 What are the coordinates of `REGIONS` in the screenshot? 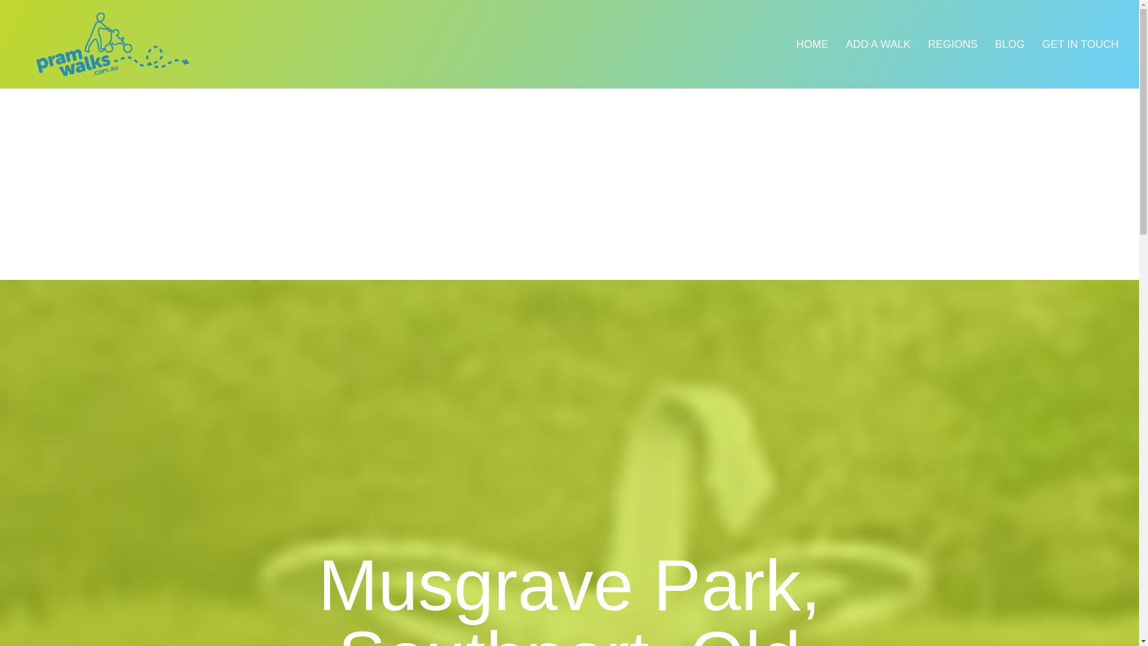 It's located at (952, 44).